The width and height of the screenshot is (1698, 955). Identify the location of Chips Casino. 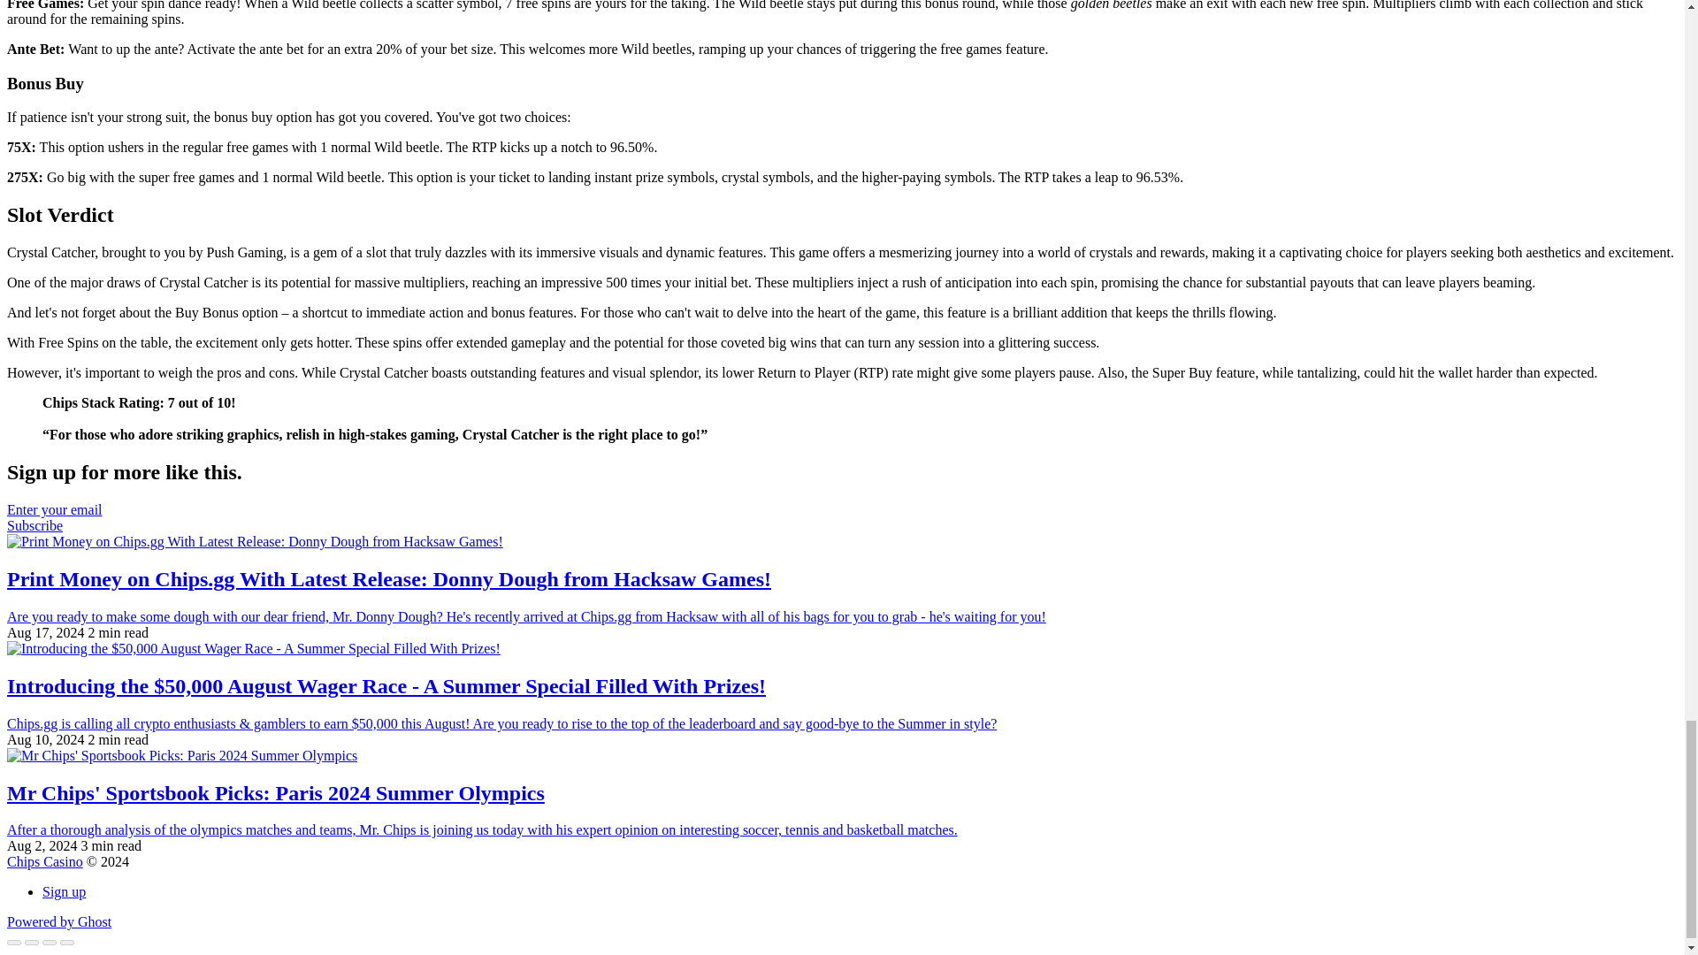
(44, 861).